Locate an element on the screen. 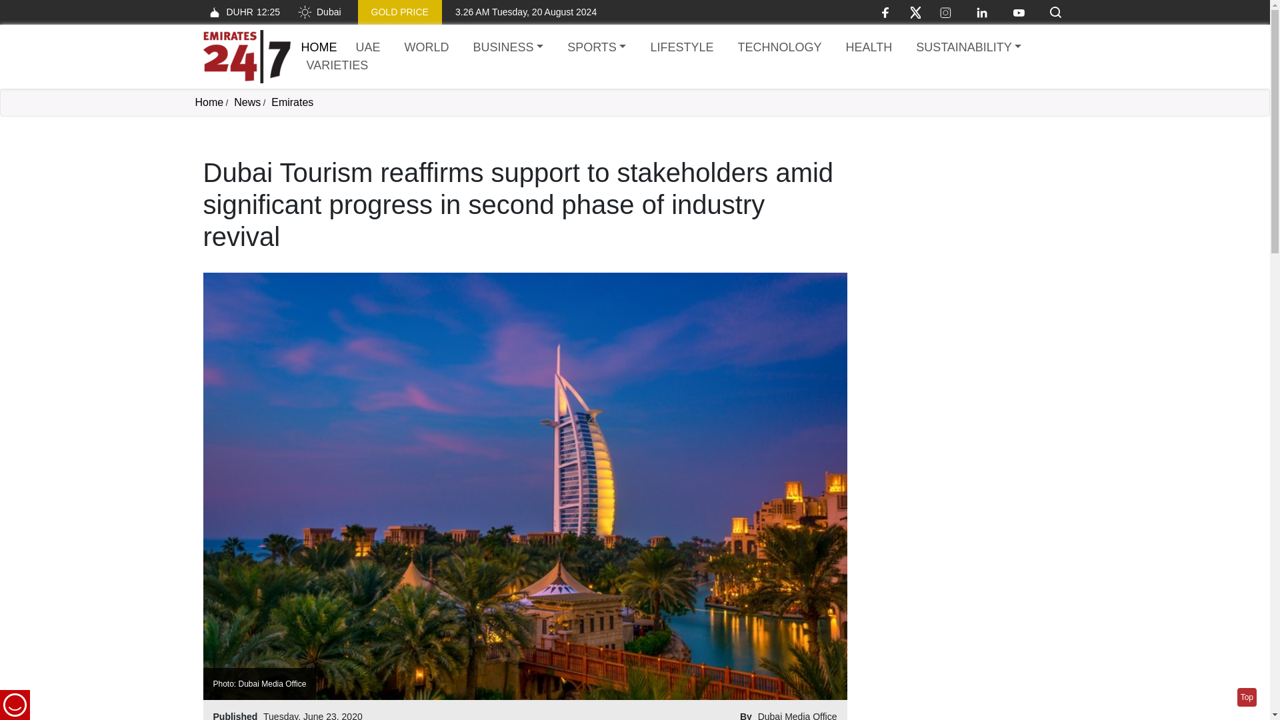  TECHNOLOGY is located at coordinates (779, 48).